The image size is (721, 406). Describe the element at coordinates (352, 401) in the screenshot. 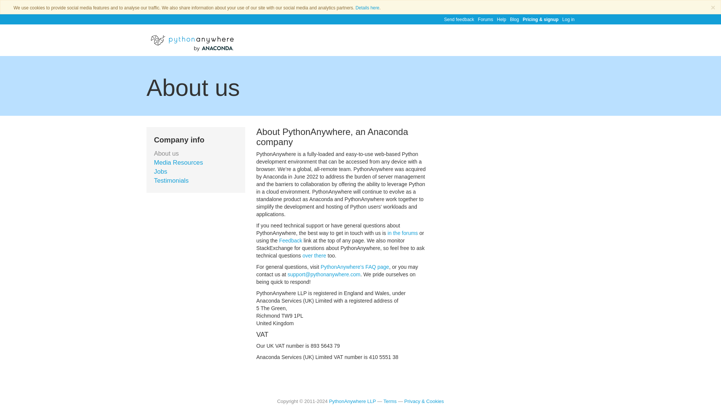

I see `PythonAnywhere LLP` at that location.